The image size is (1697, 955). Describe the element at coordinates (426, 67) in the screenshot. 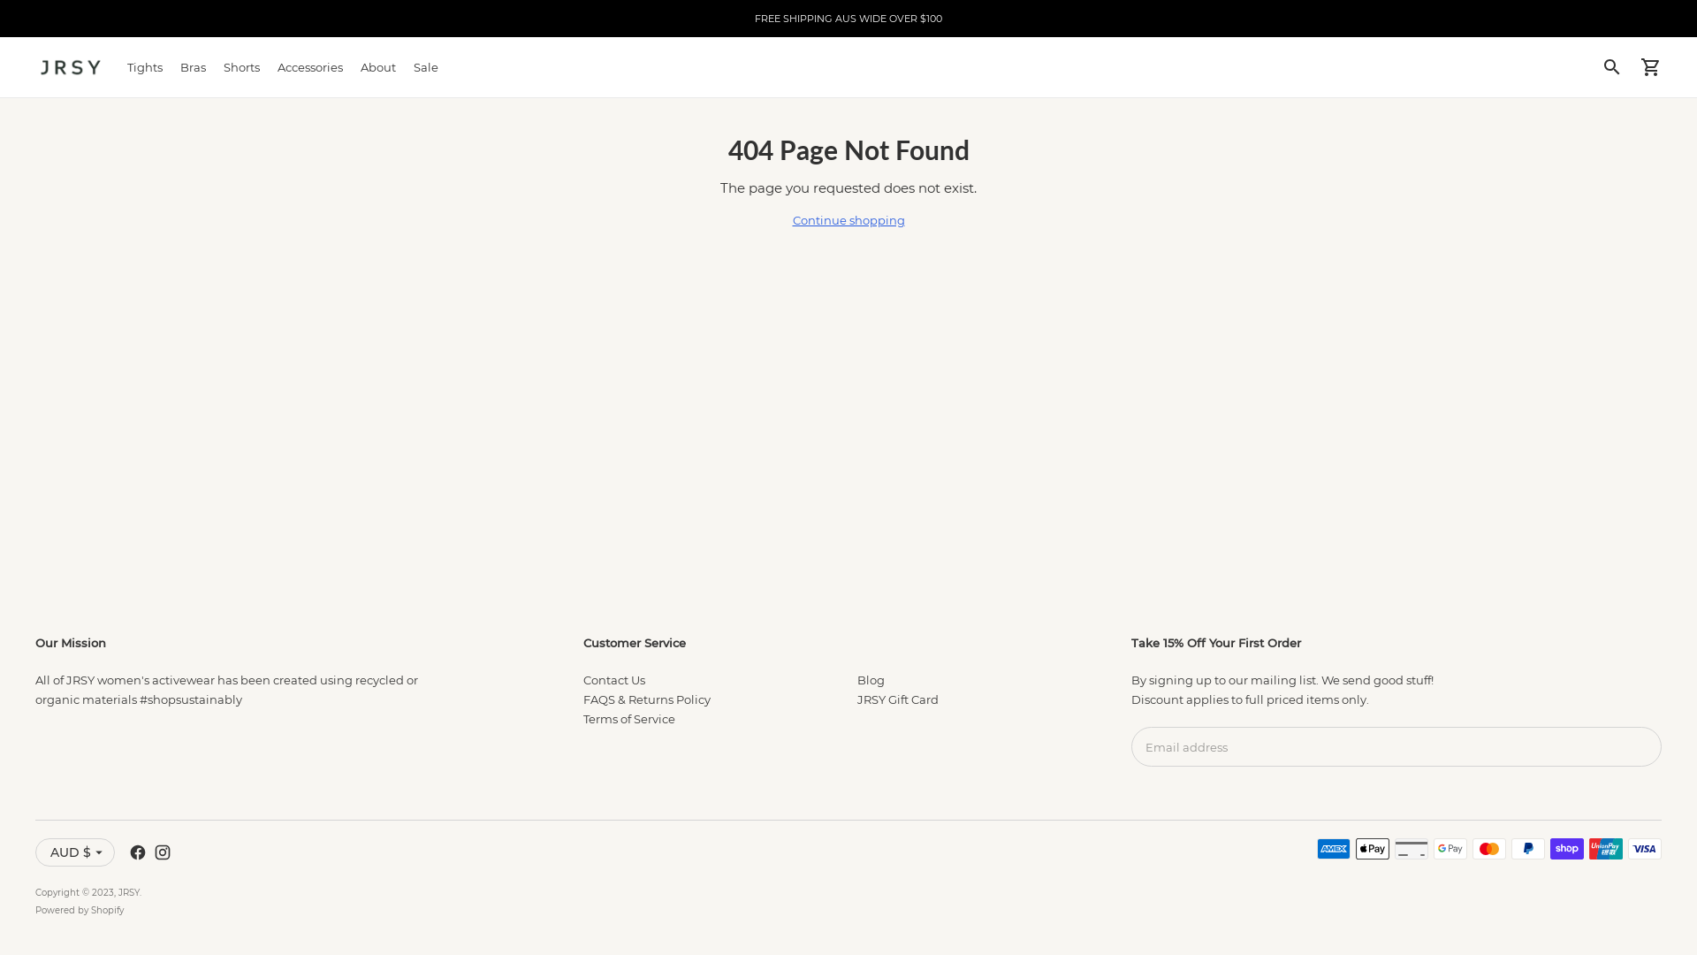

I see `Sale` at that location.